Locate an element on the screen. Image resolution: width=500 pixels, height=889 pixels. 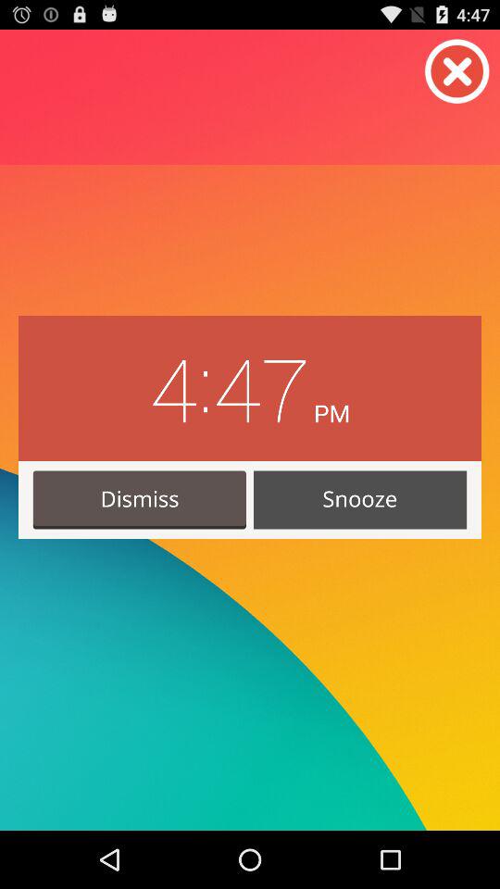
close out of clock is located at coordinates (457, 71).